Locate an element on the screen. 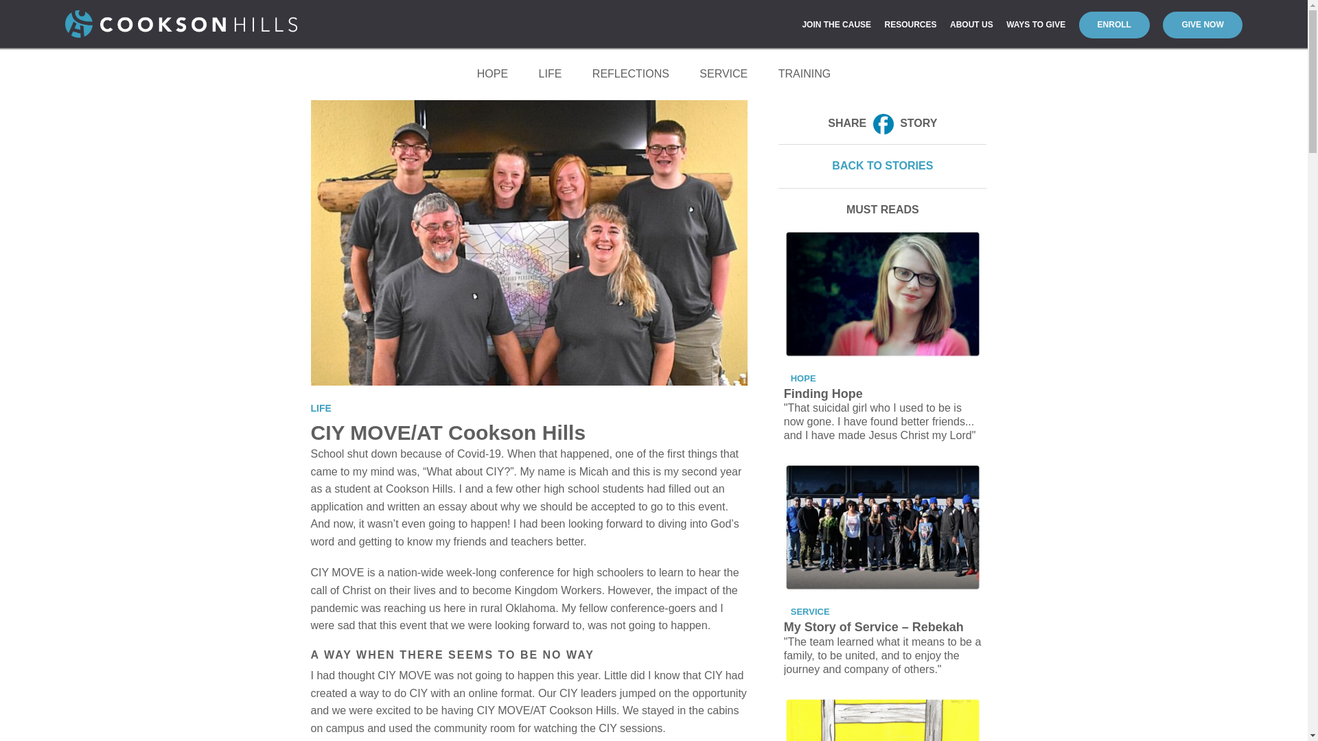  RESOURCES is located at coordinates (910, 25).